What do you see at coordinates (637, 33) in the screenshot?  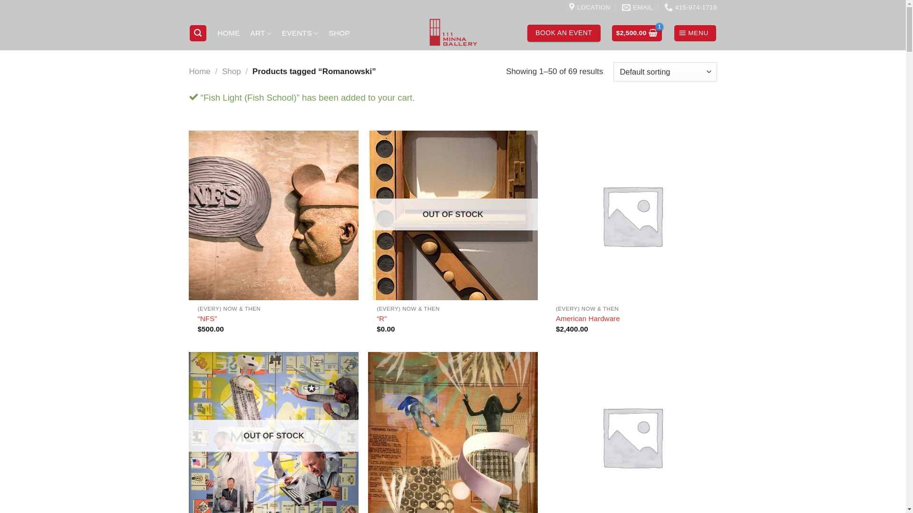 I see `$2,500.00` at bounding box center [637, 33].